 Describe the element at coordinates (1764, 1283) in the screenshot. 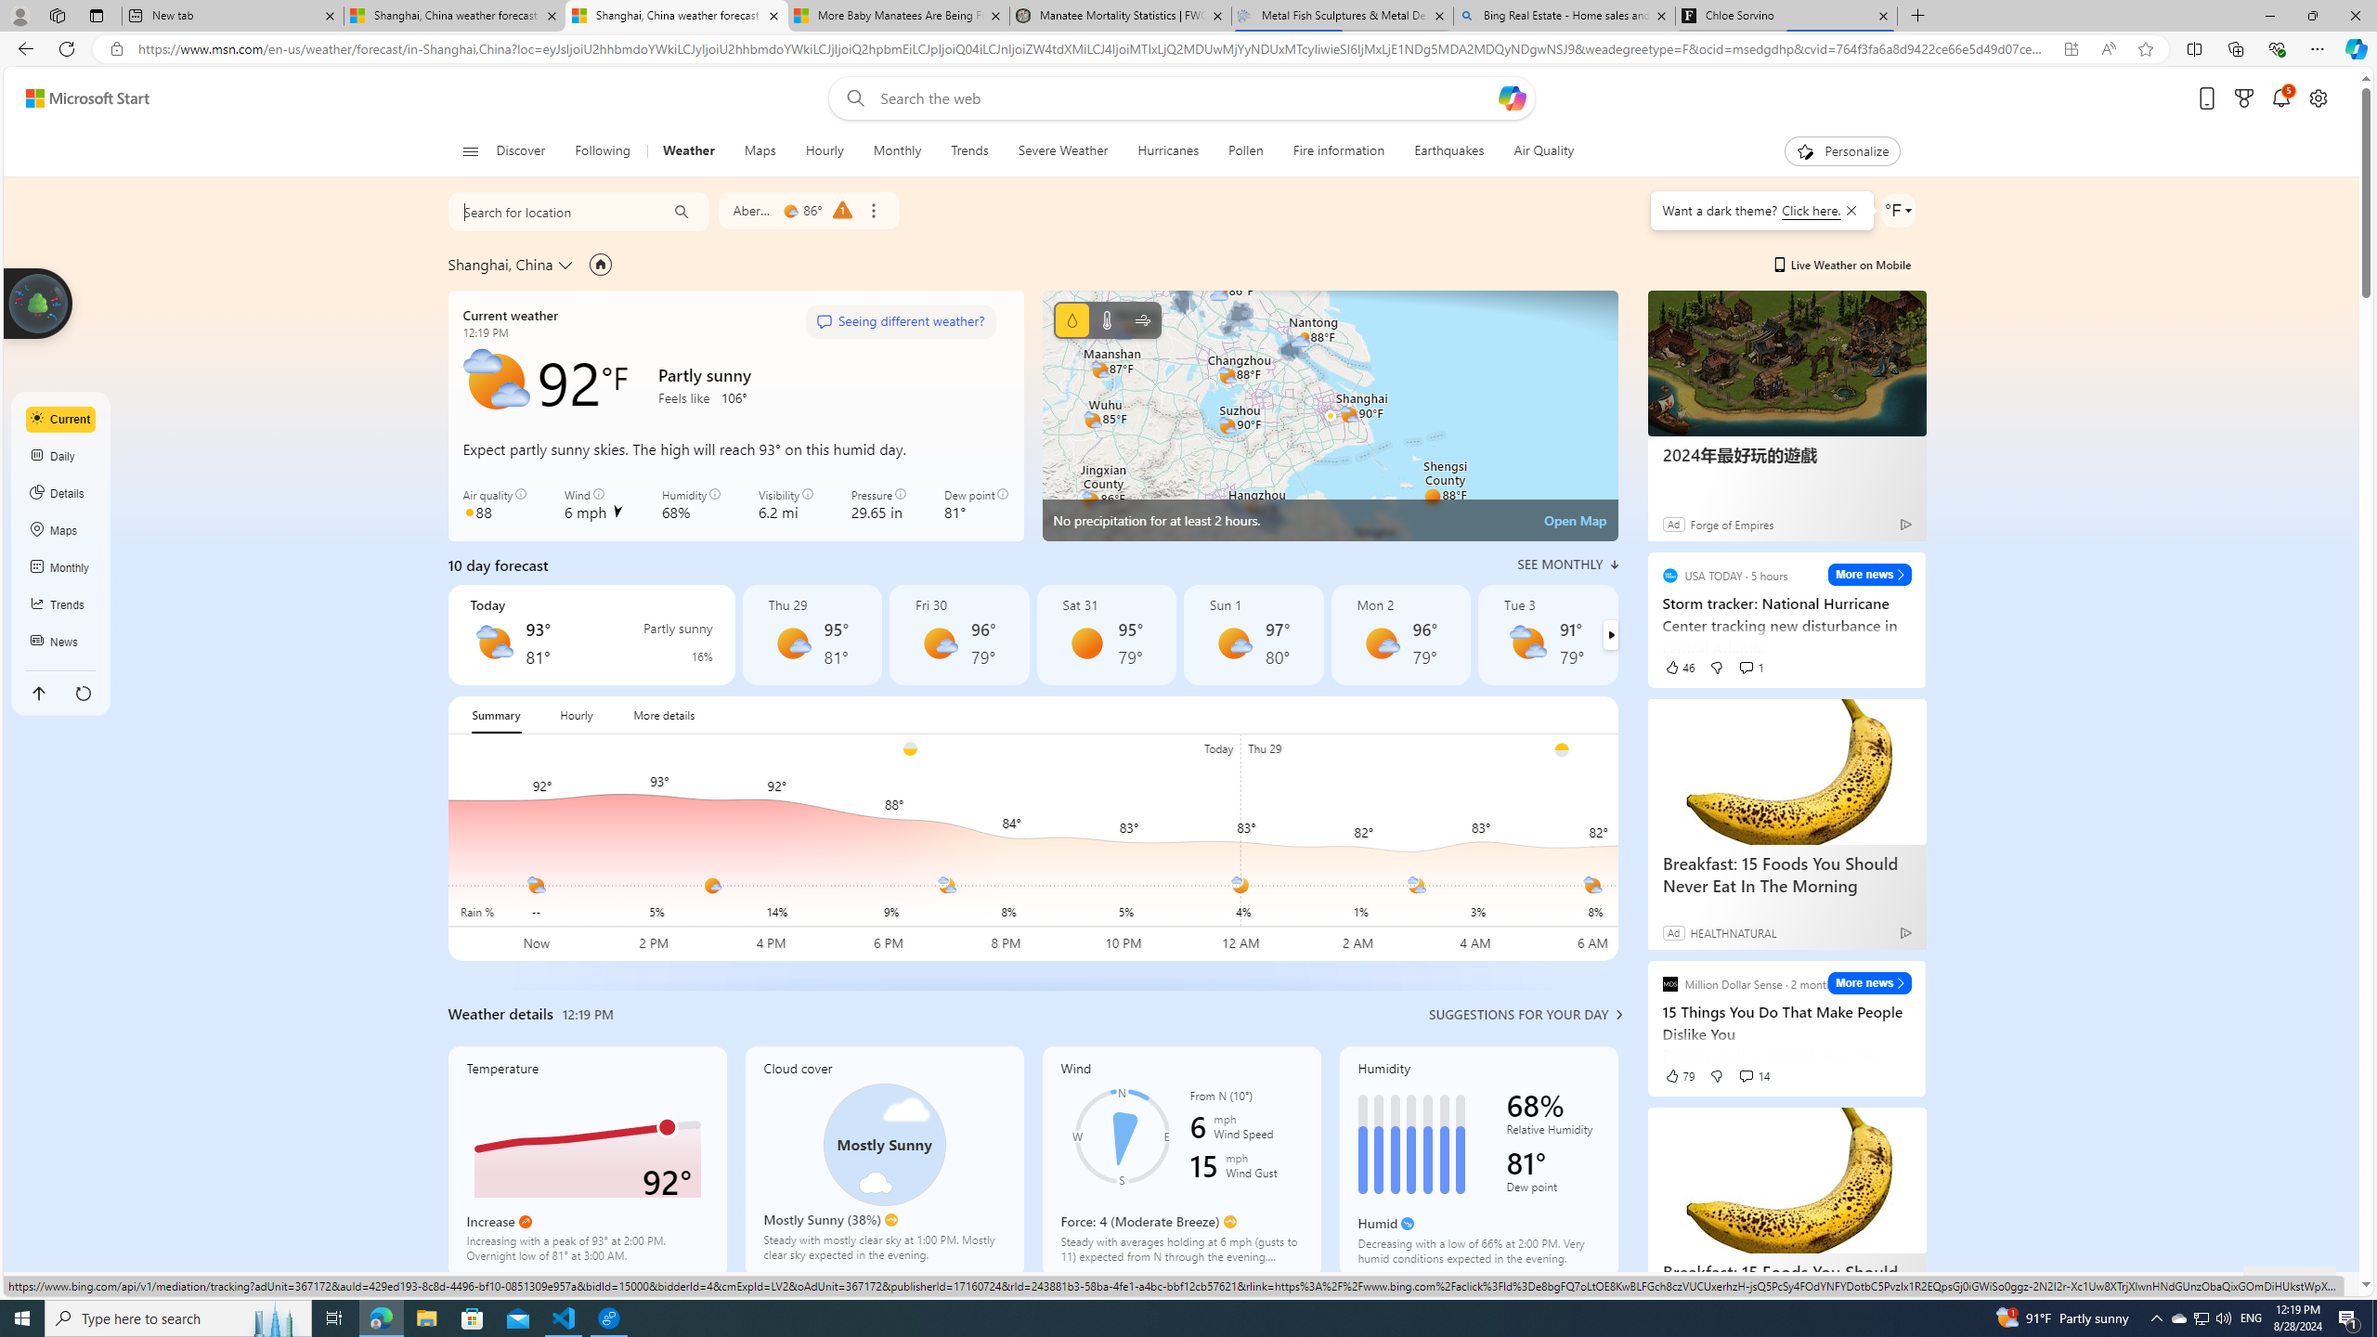

I see `Consumer Health Privacy` at that location.